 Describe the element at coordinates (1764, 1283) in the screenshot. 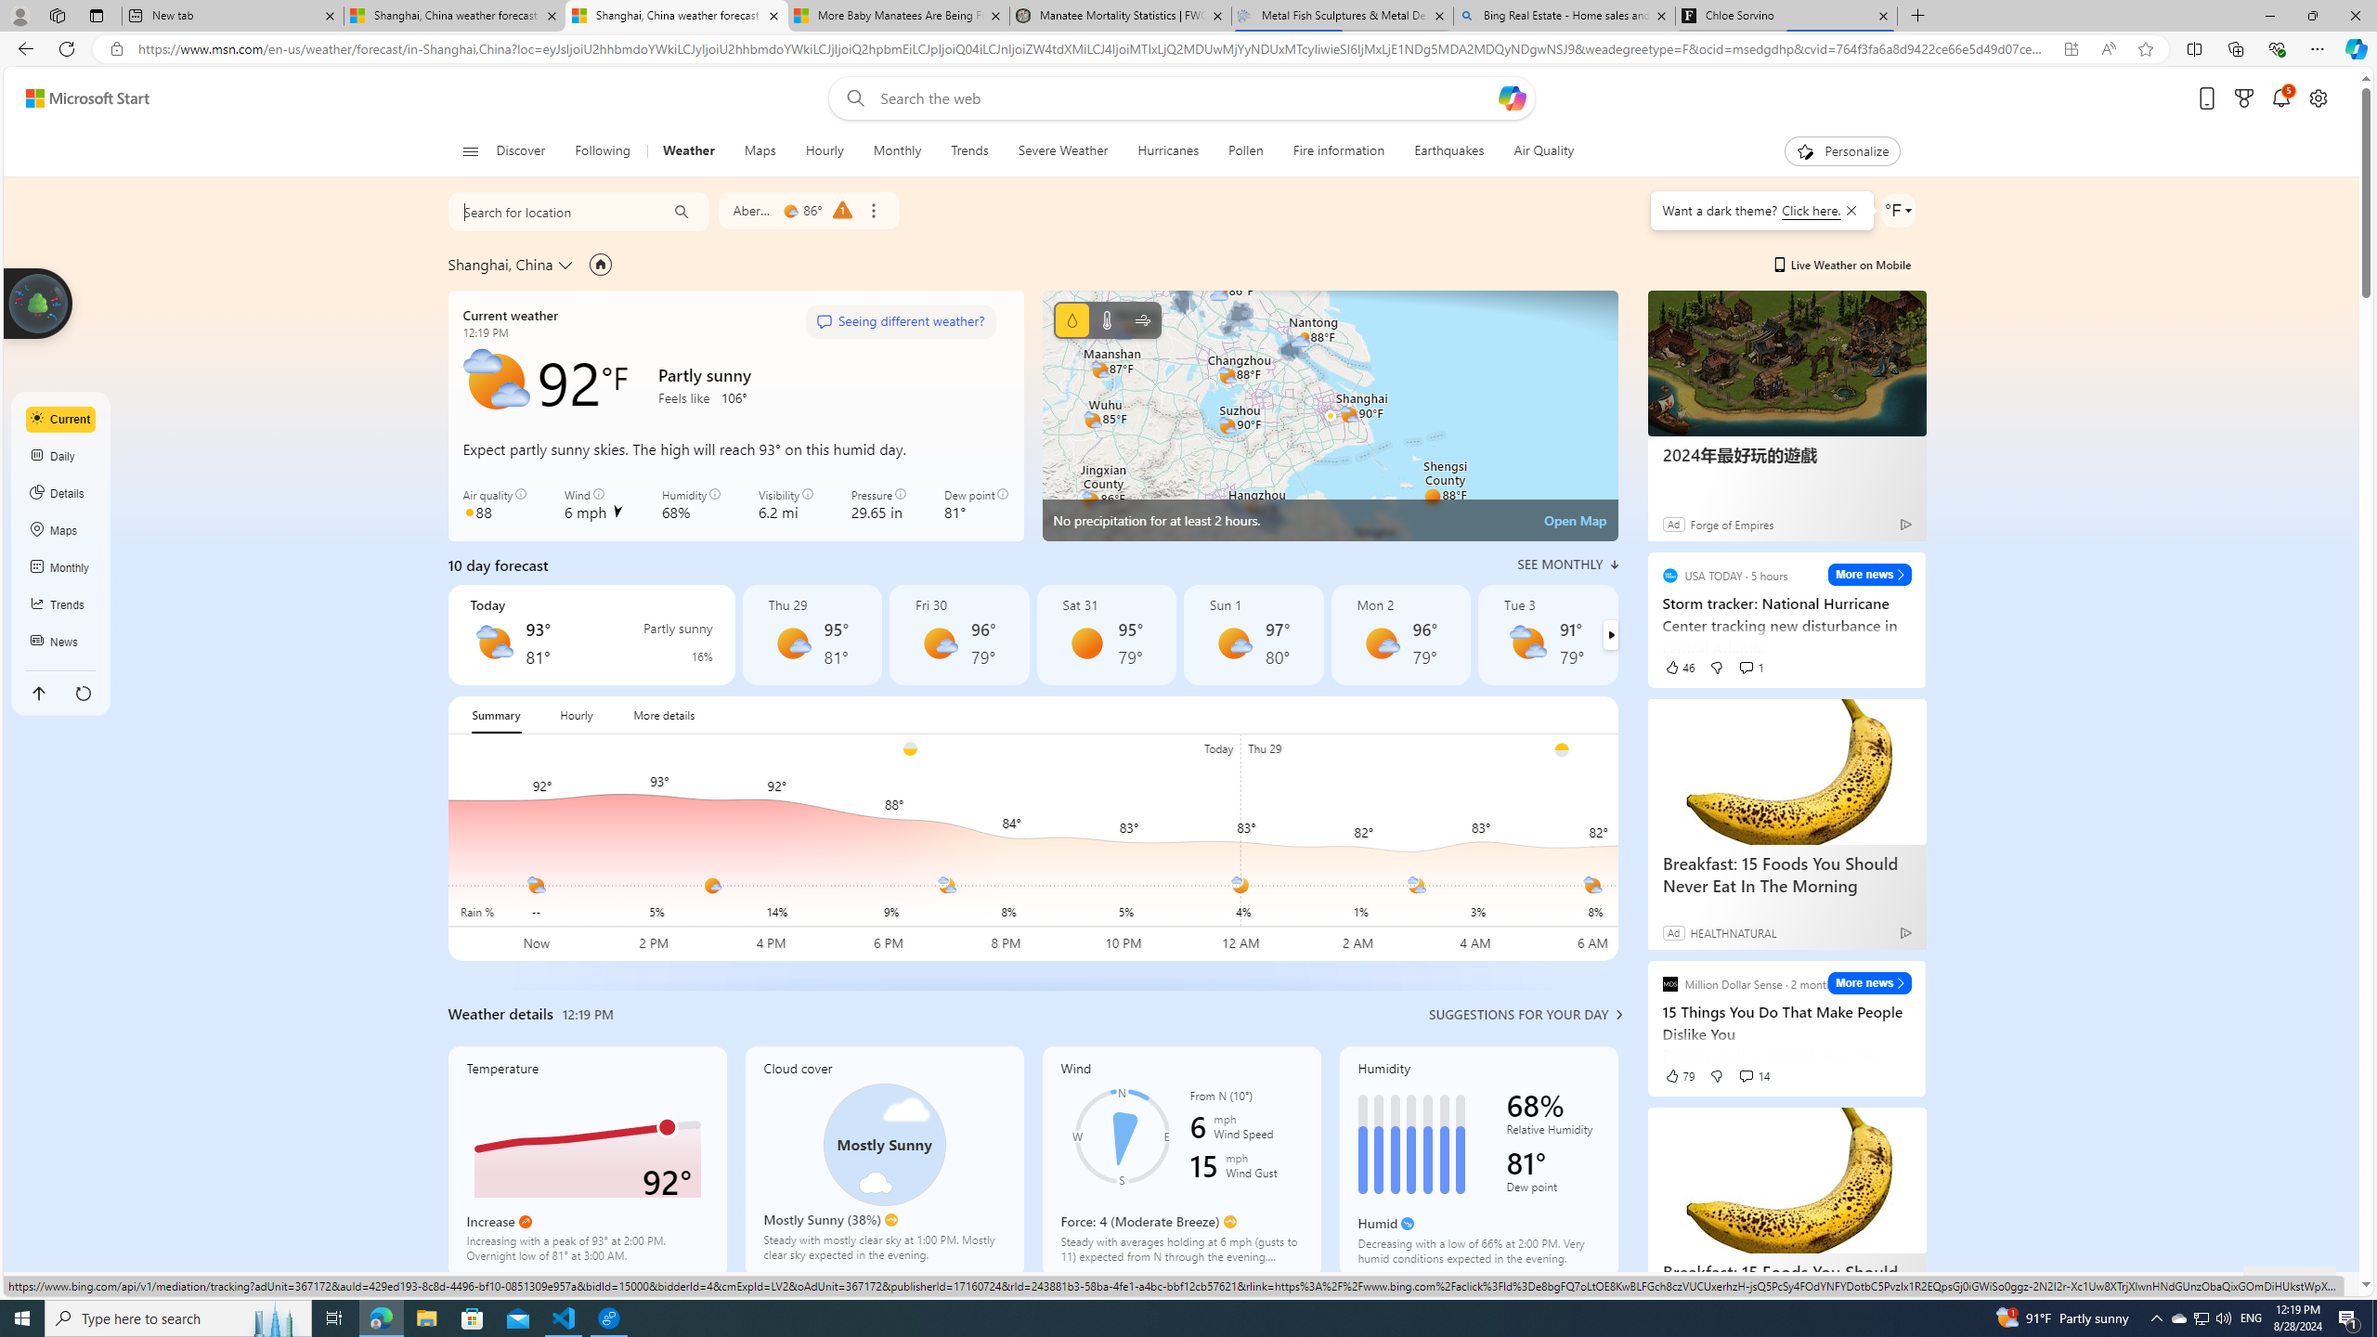

I see `Consumer Health Privacy` at that location.